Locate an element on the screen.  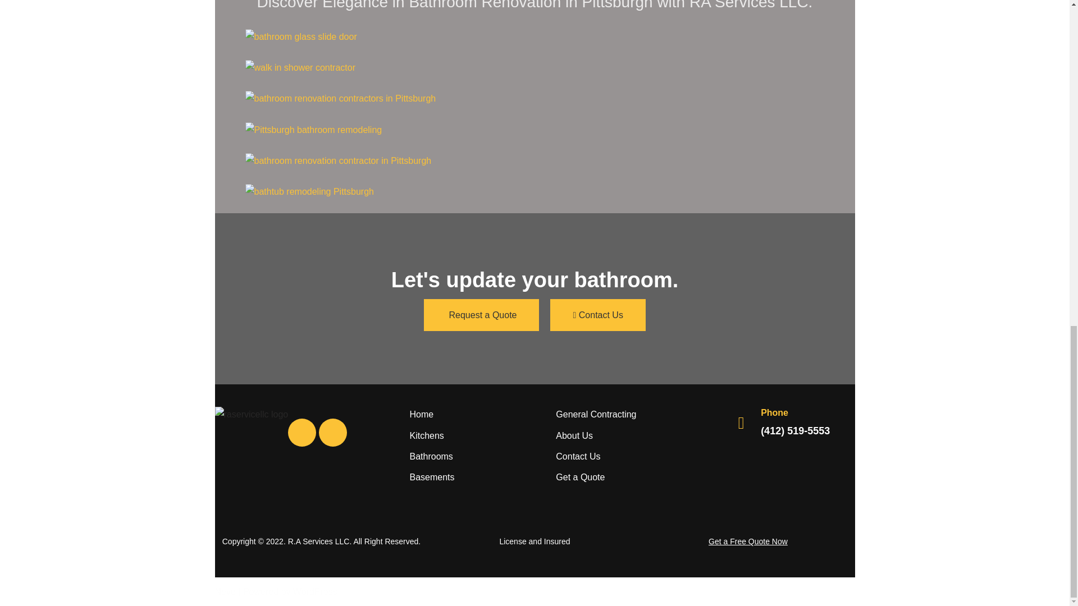
Request a Quote is located at coordinates (481, 315).